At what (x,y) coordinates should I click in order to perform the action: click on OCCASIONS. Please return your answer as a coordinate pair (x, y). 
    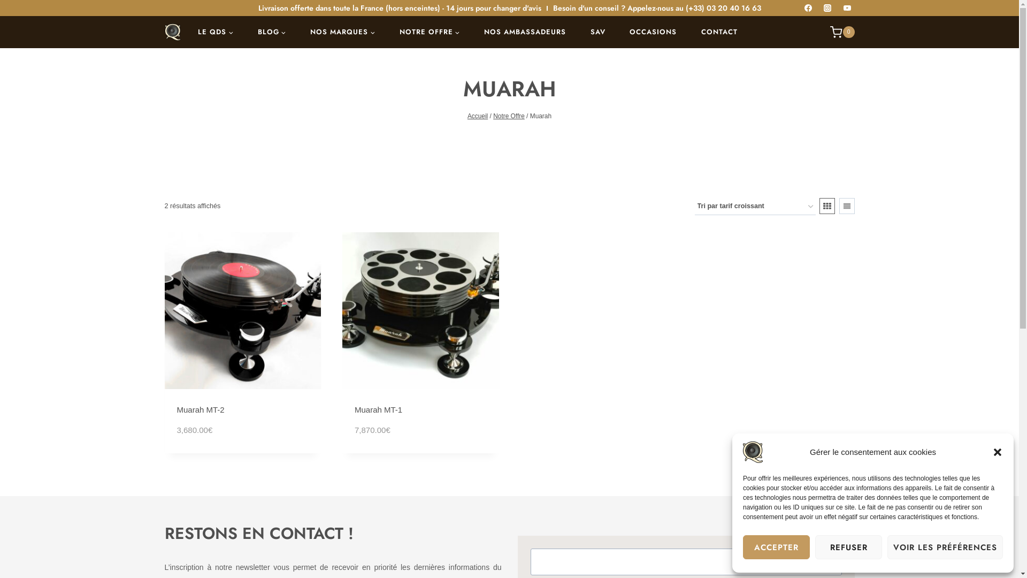
    Looking at the image, I should click on (653, 32).